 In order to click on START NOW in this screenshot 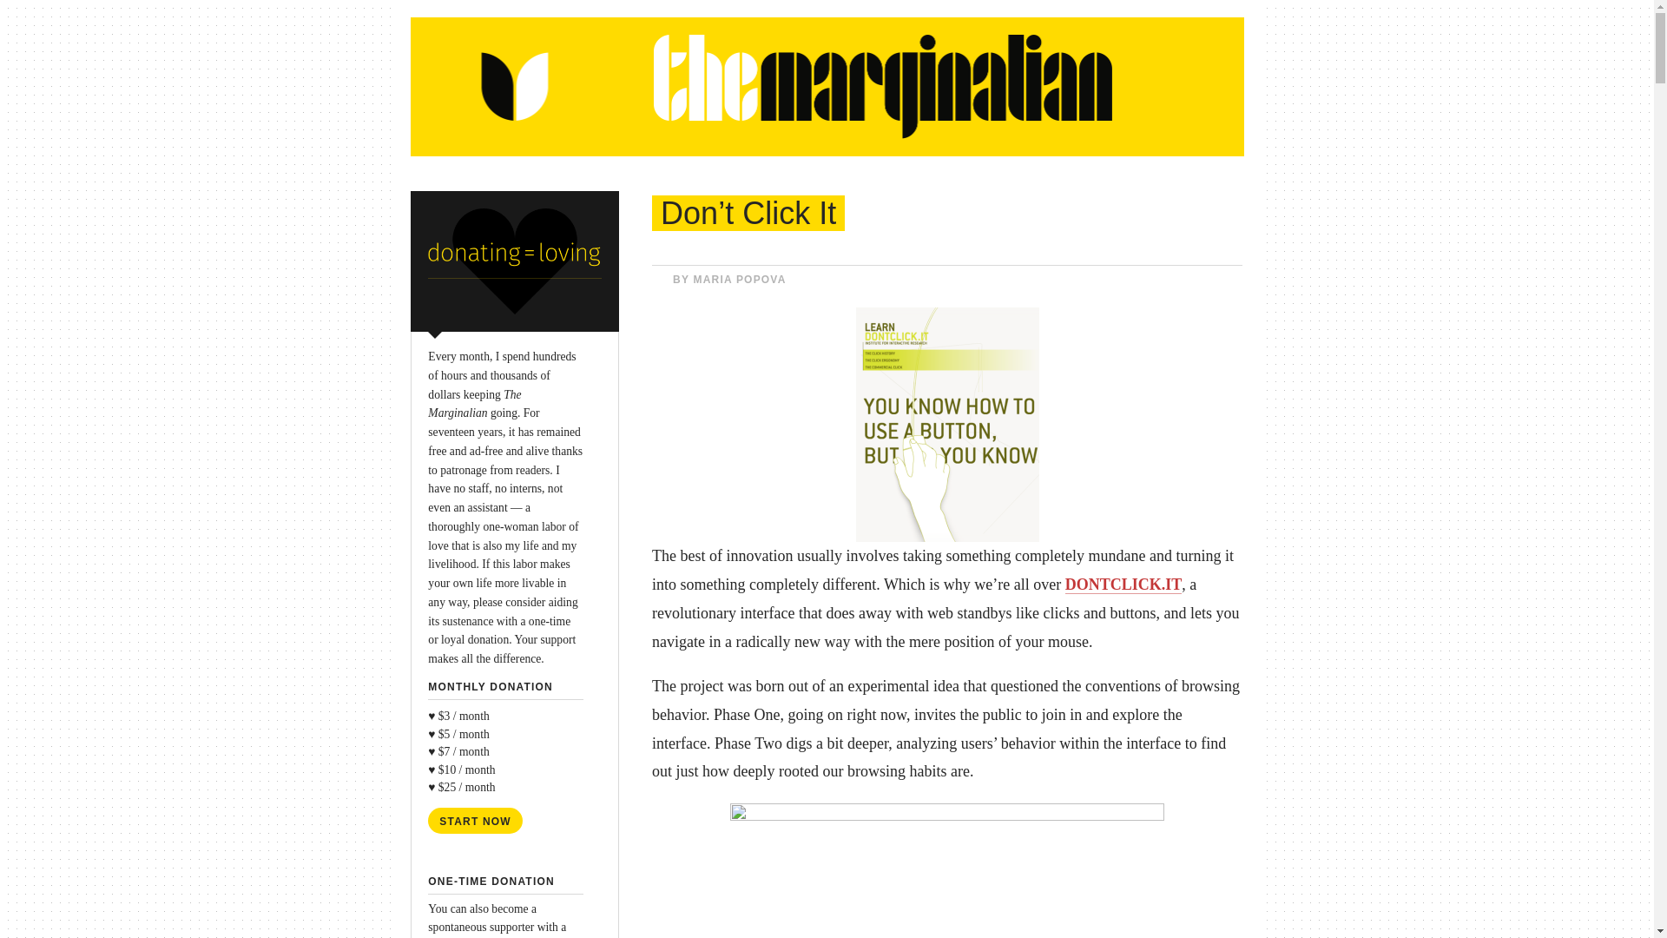, I will do `click(476, 820)`.